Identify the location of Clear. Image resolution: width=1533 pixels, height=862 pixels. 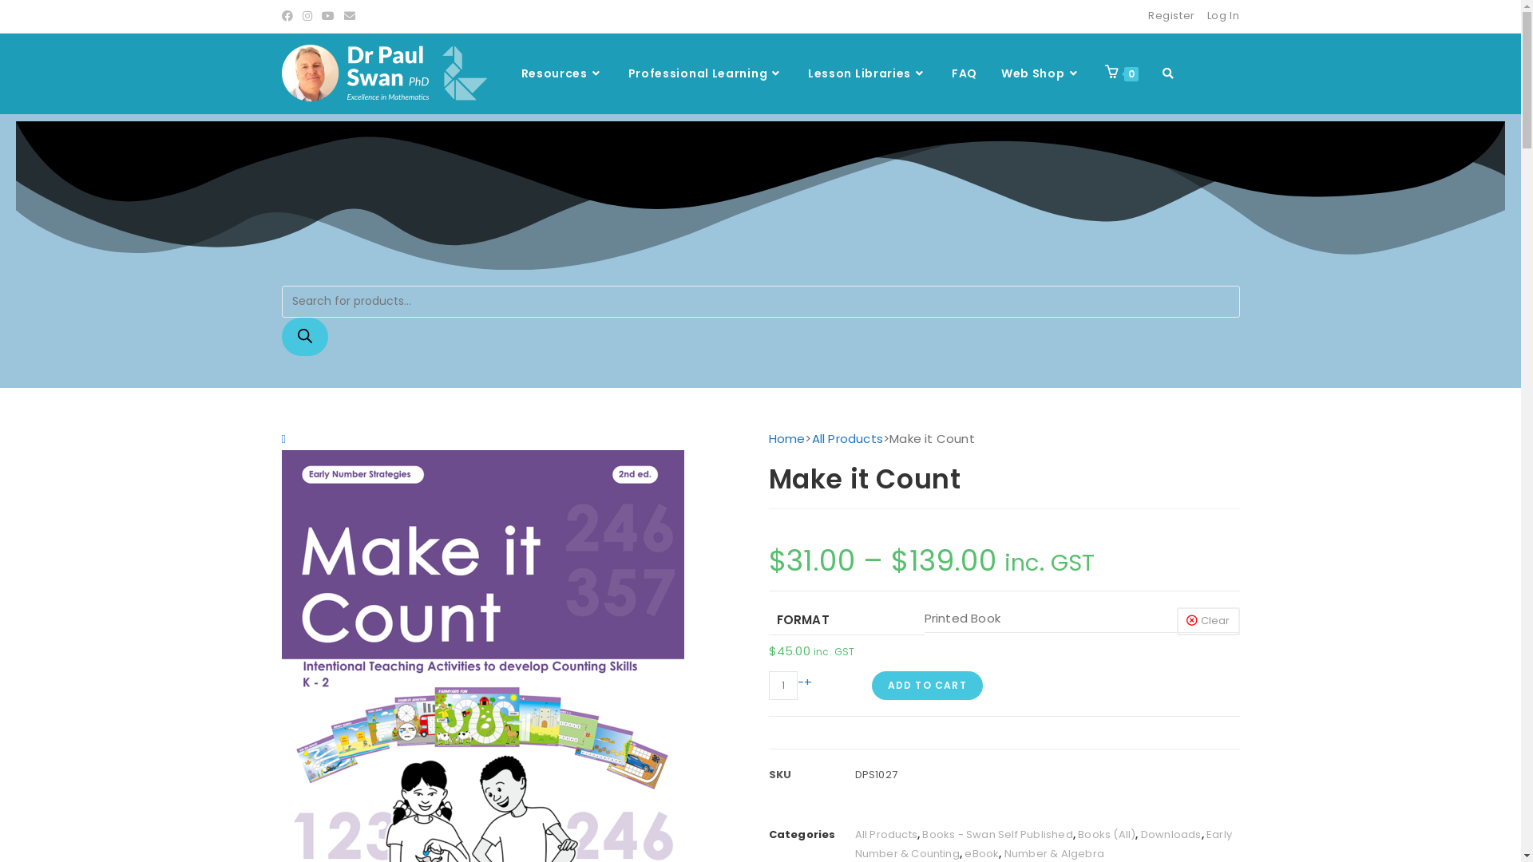
(1209, 621).